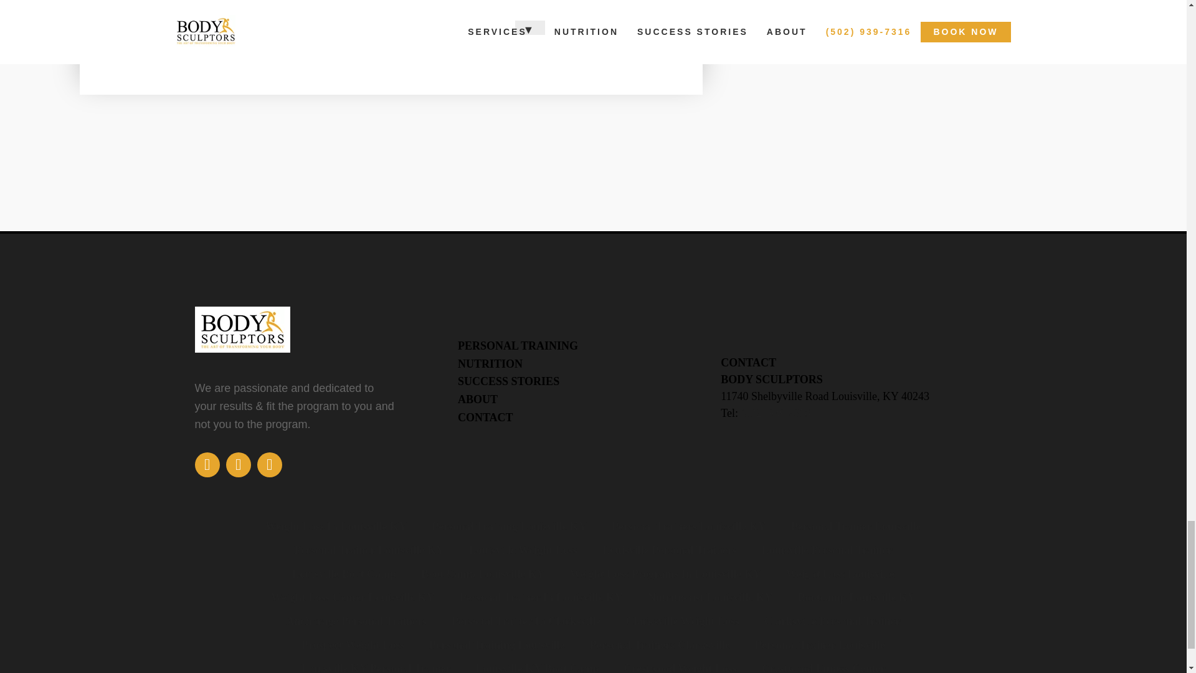  Describe the element at coordinates (477, 399) in the screenshot. I see `ABOUT` at that location.